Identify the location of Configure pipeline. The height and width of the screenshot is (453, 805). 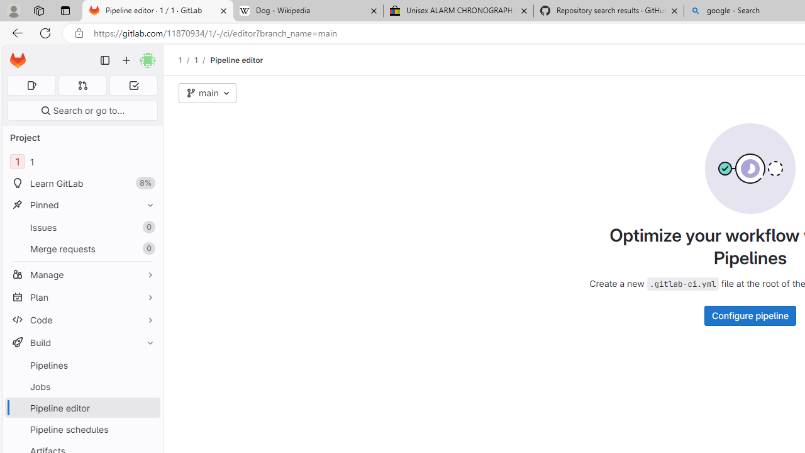
(750, 315).